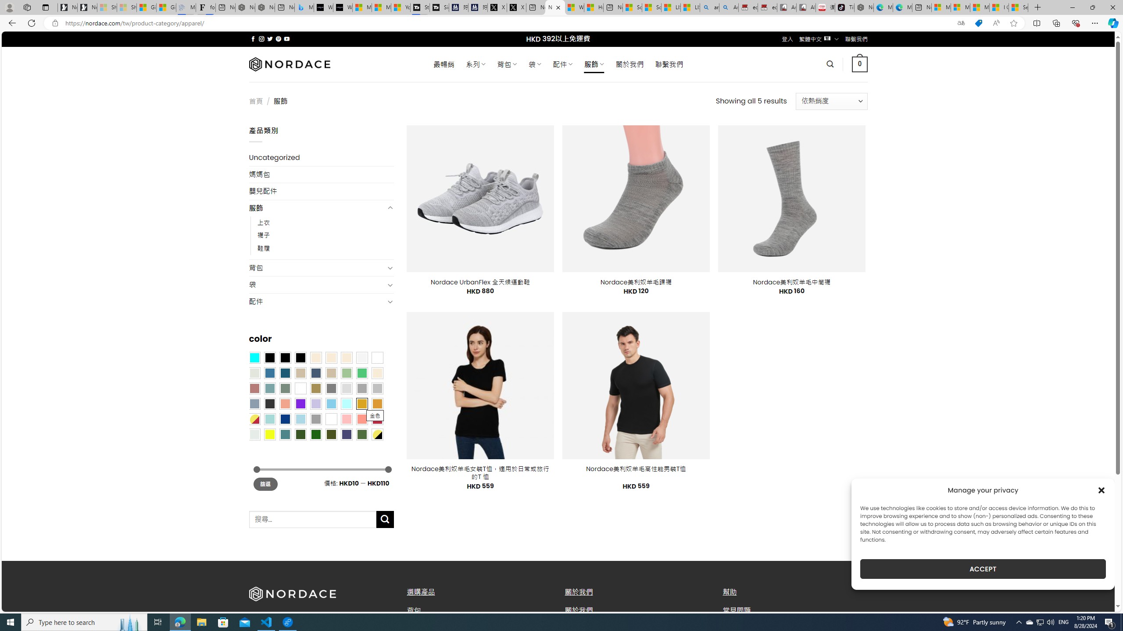 The image size is (1123, 631). I want to click on Amazon Echo Dot PNG - Search Images, so click(729, 7).